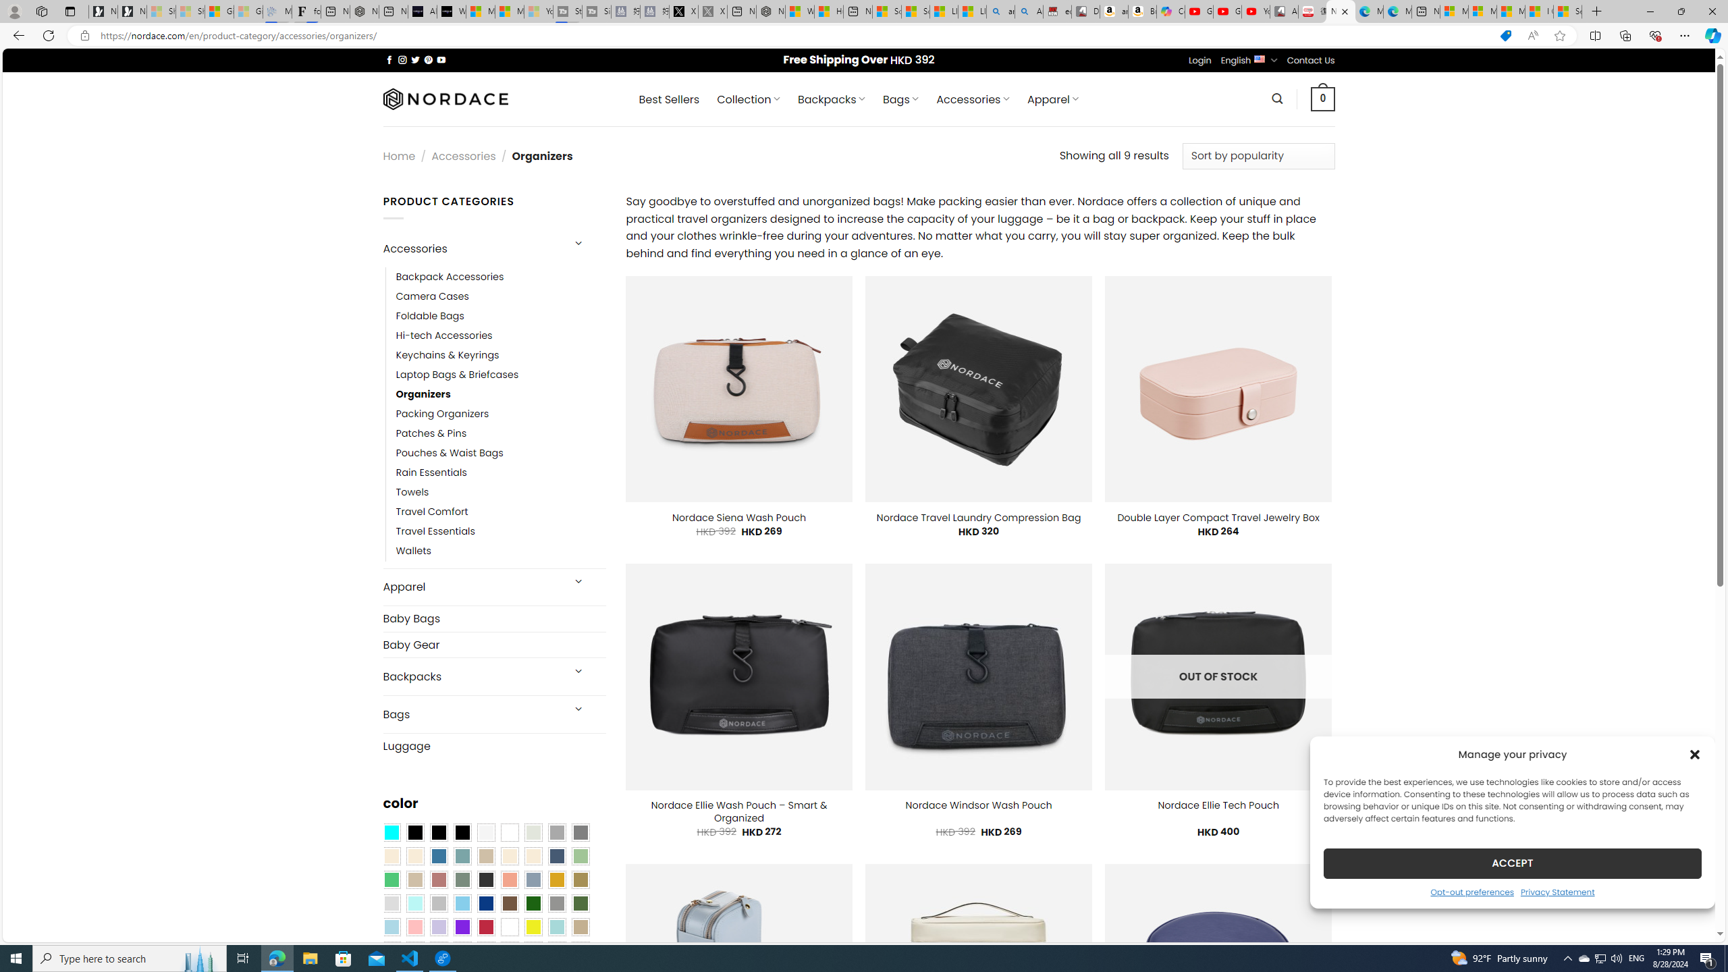 Image resolution: width=1728 pixels, height=972 pixels. I want to click on Follow on Facebook, so click(389, 59).